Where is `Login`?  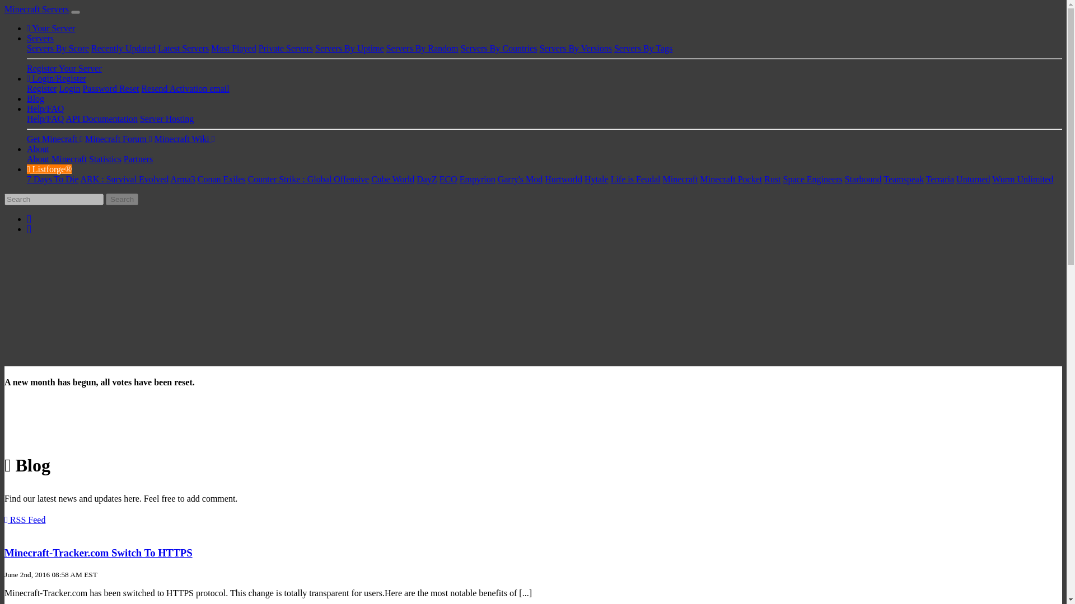
Login is located at coordinates (69, 88).